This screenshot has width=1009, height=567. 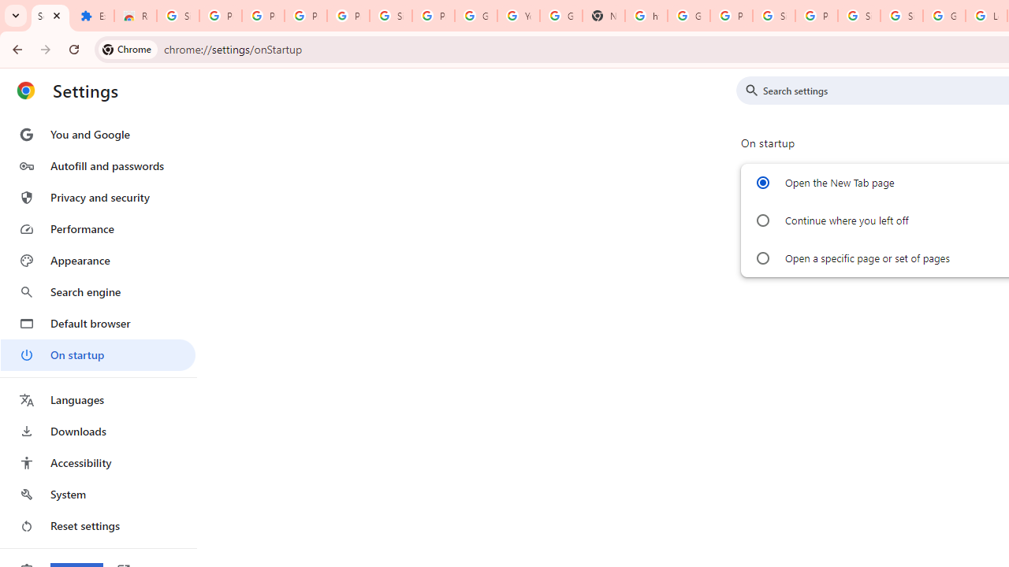 What do you see at coordinates (98, 432) in the screenshot?
I see `Downloads` at bounding box center [98, 432].